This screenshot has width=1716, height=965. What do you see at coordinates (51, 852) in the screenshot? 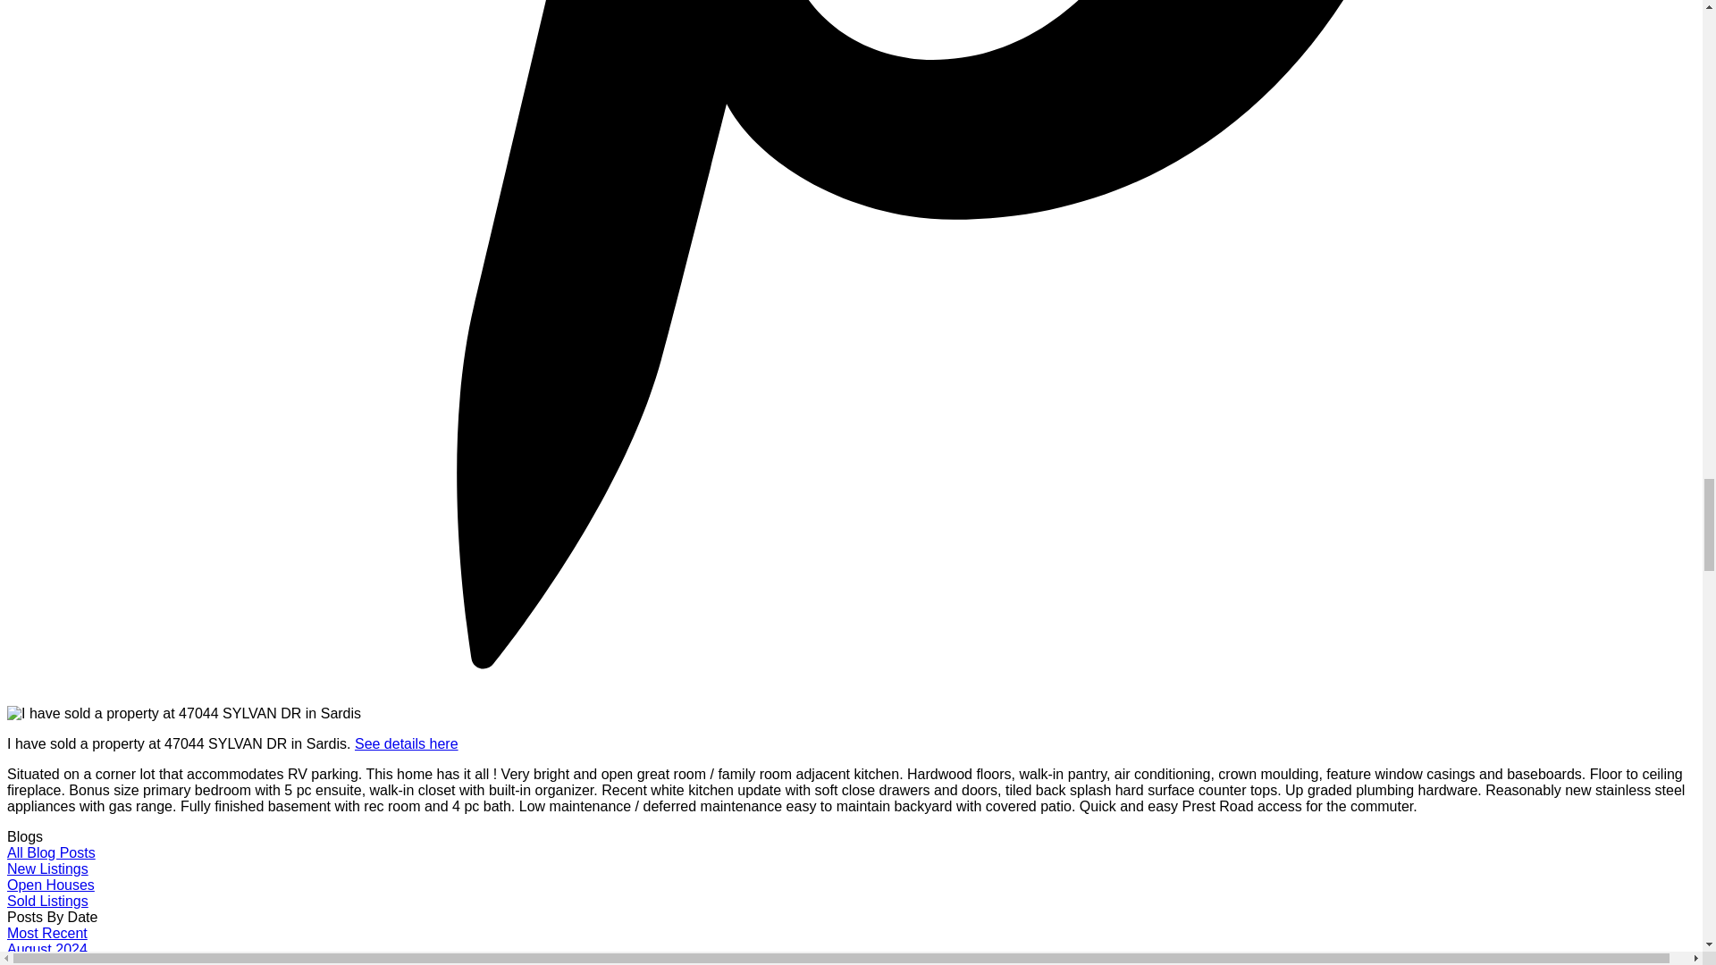
I see `All Blog Posts` at bounding box center [51, 852].